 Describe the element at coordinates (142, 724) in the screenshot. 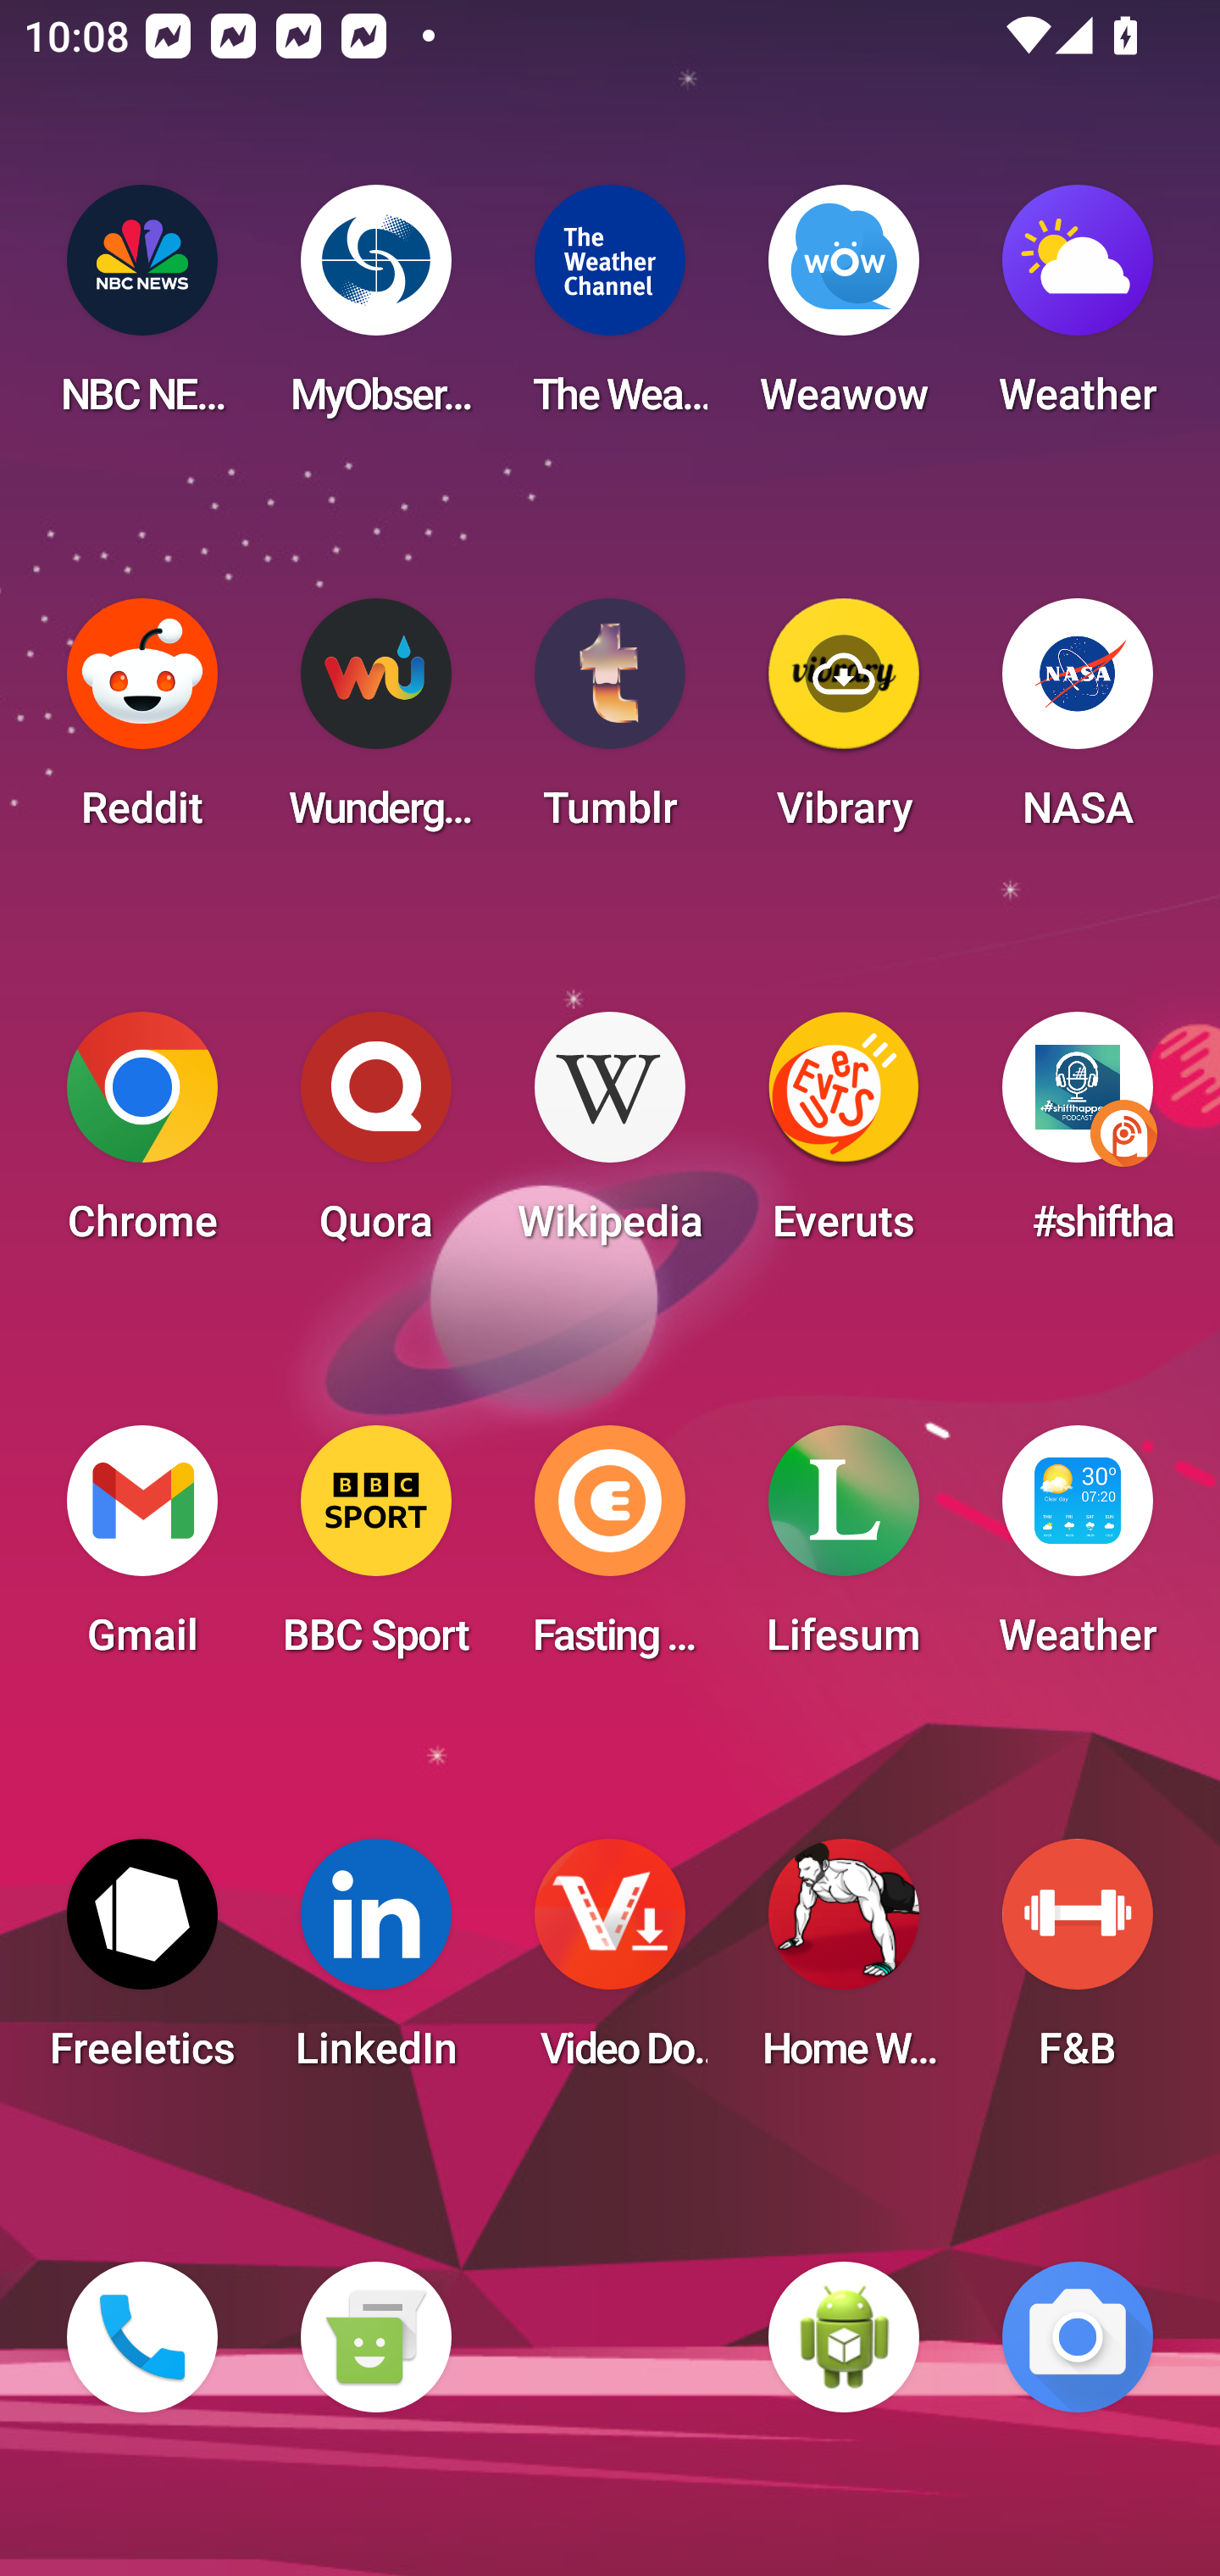

I see `Reddit` at that location.